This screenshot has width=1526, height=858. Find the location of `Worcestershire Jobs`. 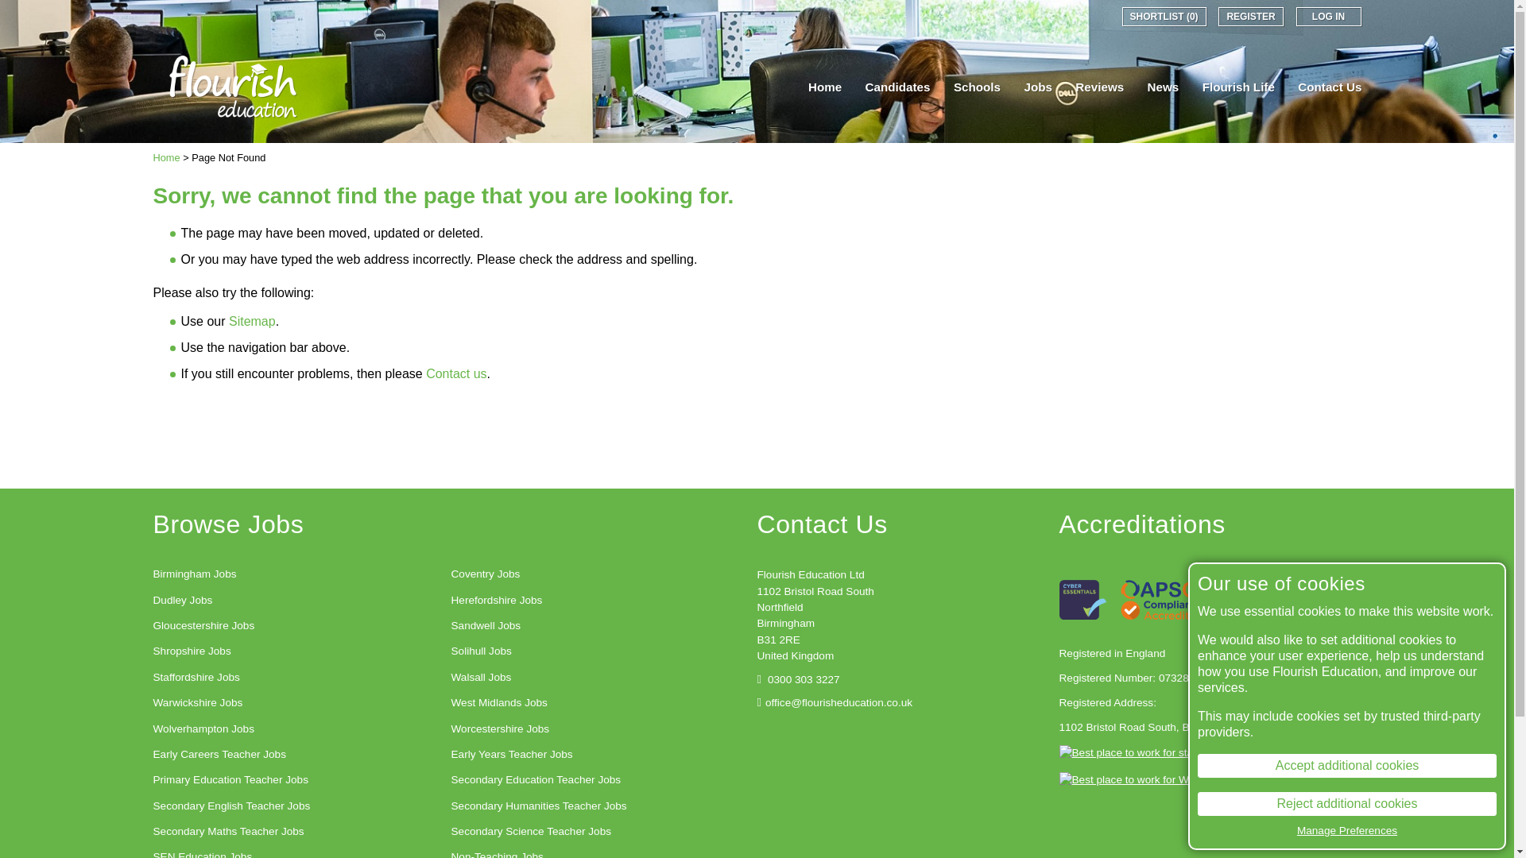

Worcestershire Jobs is located at coordinates (501, 729).